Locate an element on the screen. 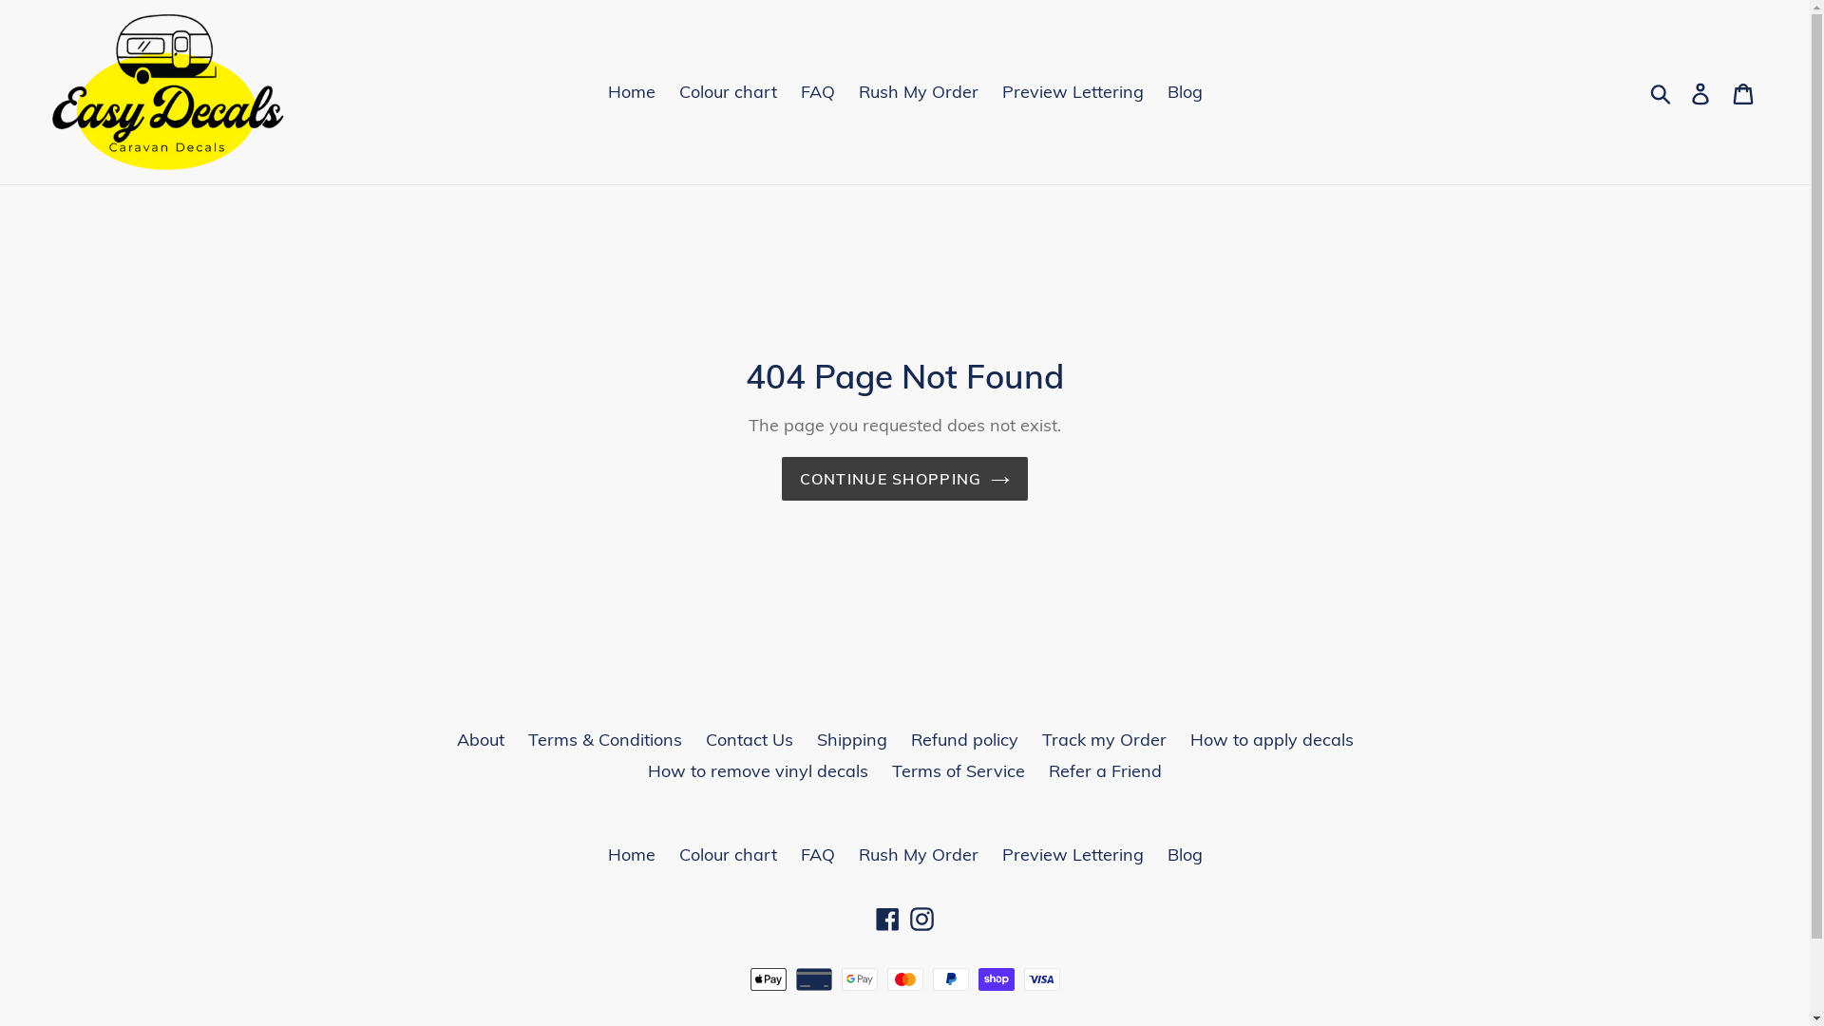 This screenshot has width=1824, height=1026. Terms & Conditions is located at coordinates (605, 739).